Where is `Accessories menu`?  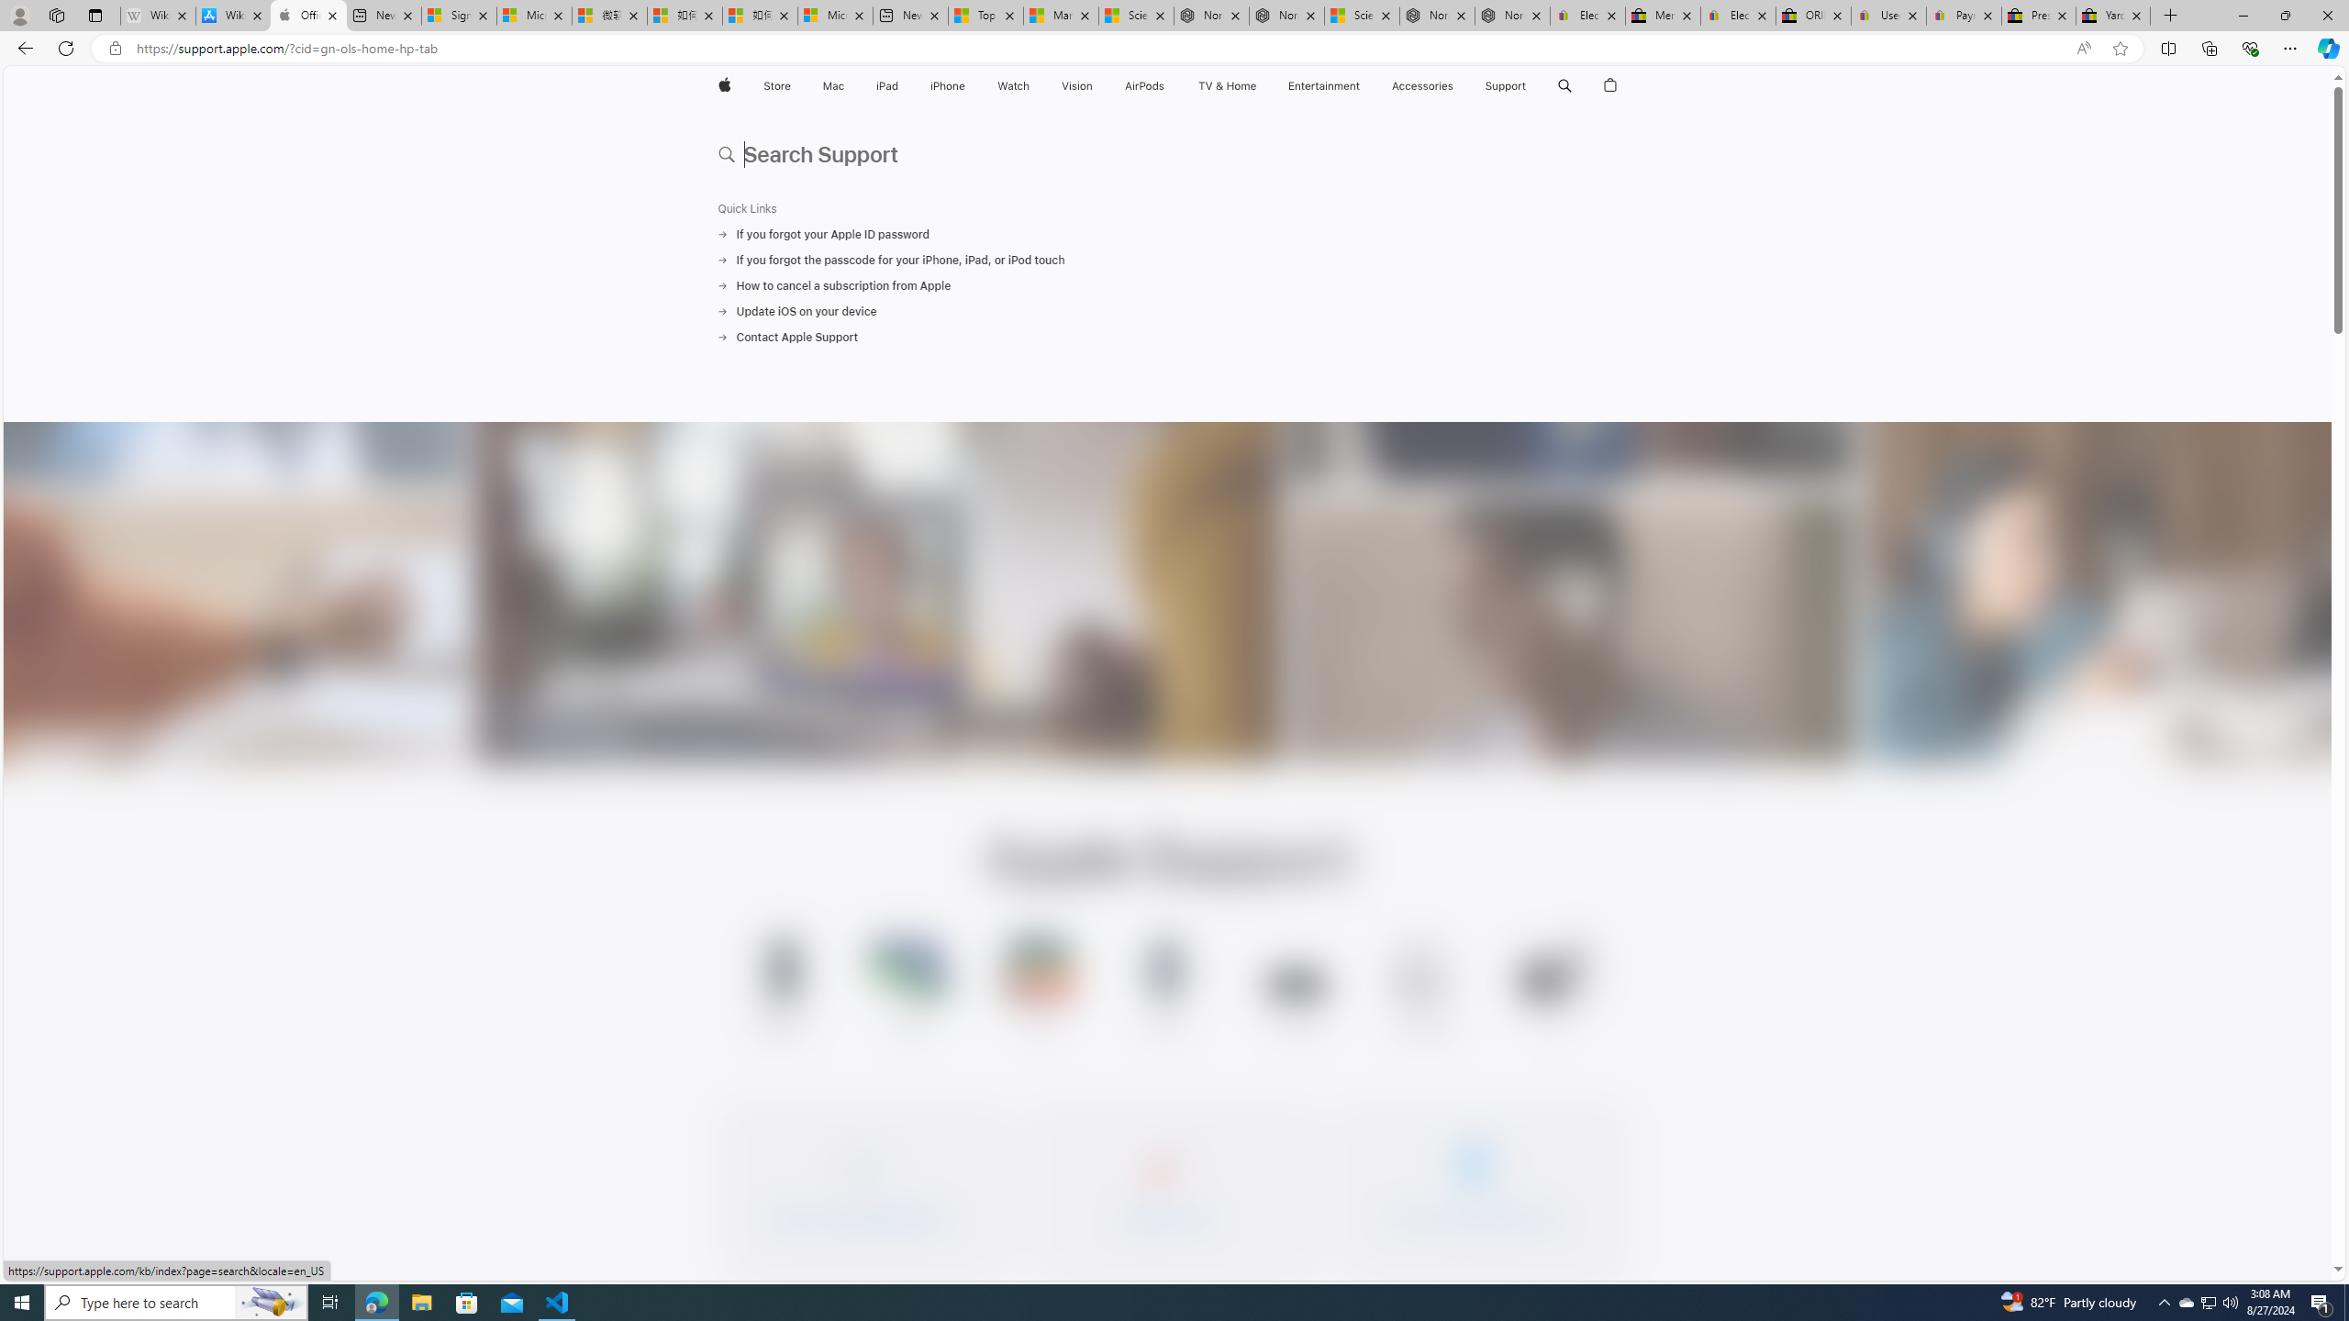
Accessories menu is located at coordinates (1457, 86).